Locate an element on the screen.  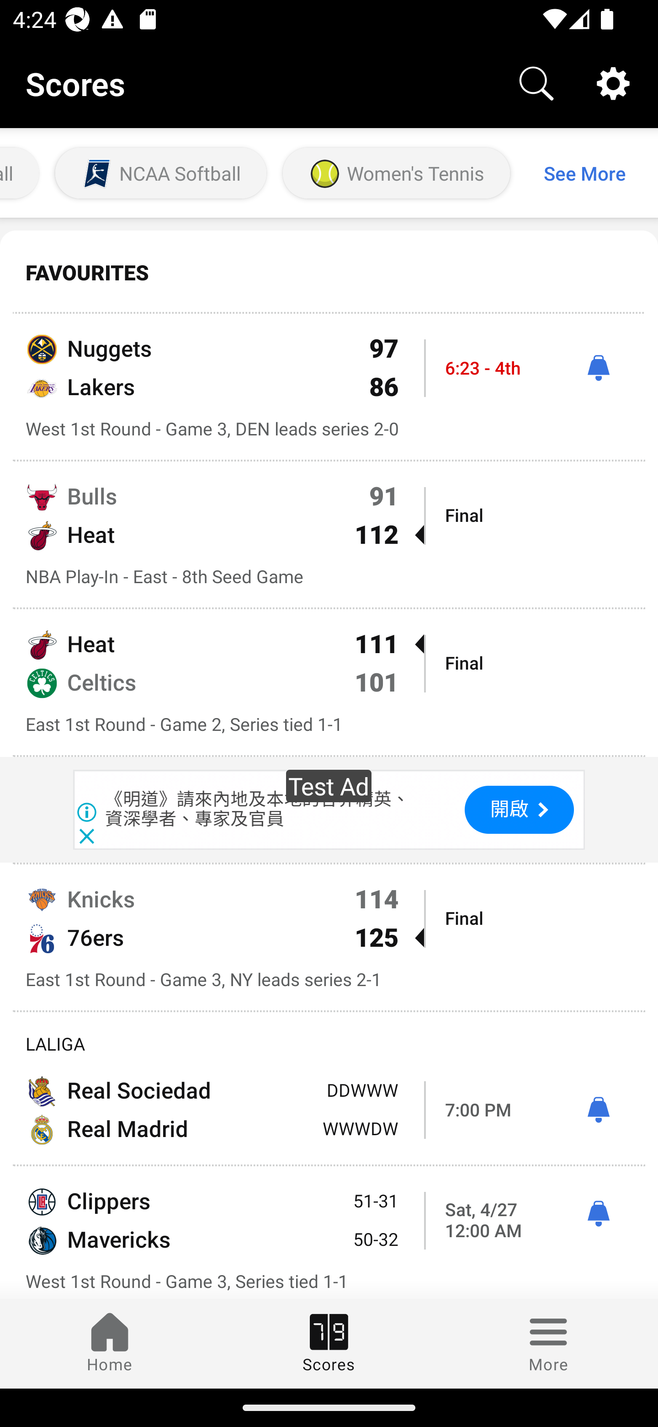
FAVOURITES is located at coordinates (329, 273).